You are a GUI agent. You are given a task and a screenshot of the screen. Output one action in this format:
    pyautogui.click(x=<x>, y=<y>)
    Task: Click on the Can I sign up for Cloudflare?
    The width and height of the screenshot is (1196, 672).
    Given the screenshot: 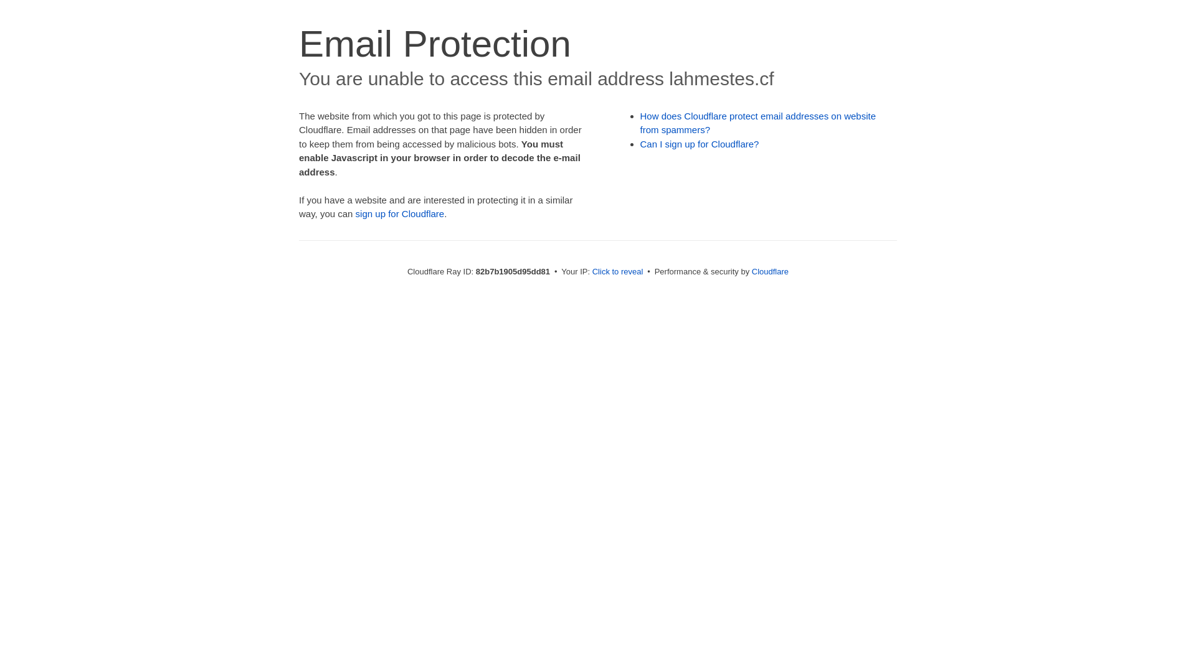 What is the action you would take?
    pyautogui.click(x=700, y=144)
    